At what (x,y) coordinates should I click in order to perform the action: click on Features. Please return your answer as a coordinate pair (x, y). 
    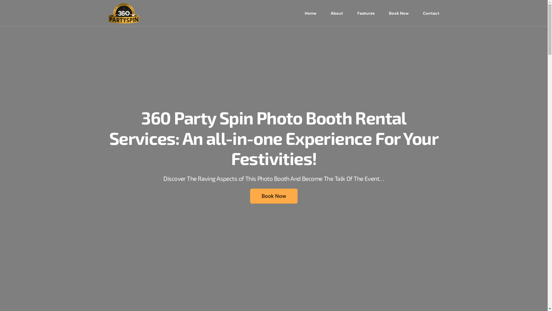
    Looking at the image, I should click on (366, 13).